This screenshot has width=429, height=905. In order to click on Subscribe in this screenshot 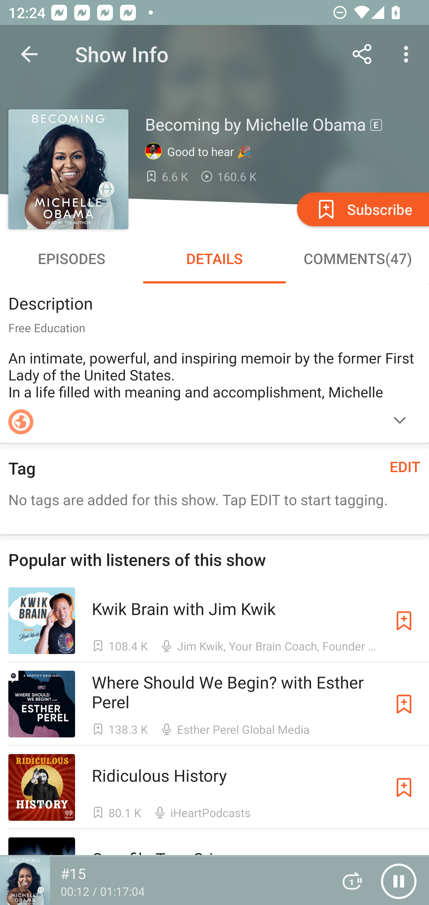, I will do `click(404, 787)`.